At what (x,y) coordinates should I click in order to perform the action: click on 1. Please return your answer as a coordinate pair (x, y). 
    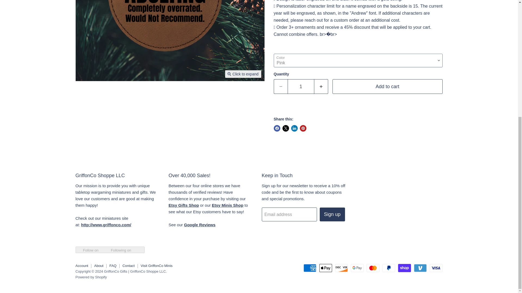
    Looking at the image, I should click on (301, 86).